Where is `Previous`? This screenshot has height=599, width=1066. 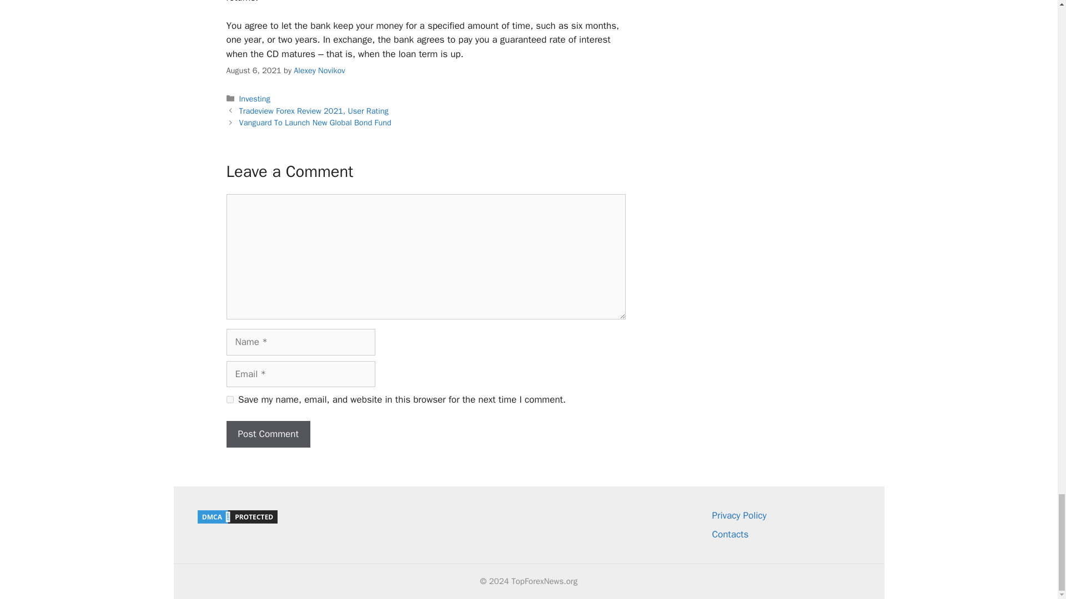
Previous is located at coordinates (314, 111).